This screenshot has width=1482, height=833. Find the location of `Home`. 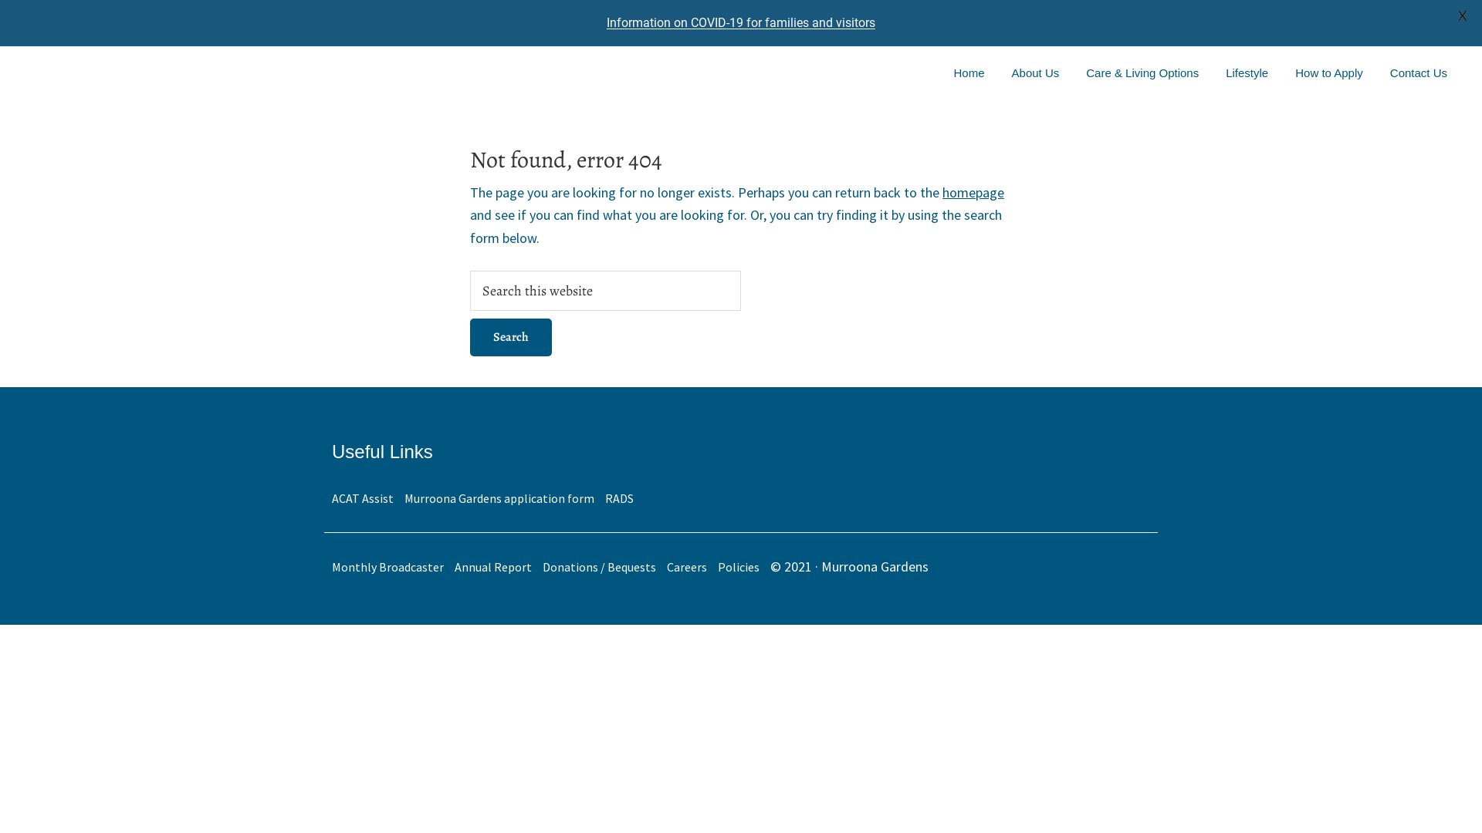

Home is located at coordinates (969, 73).